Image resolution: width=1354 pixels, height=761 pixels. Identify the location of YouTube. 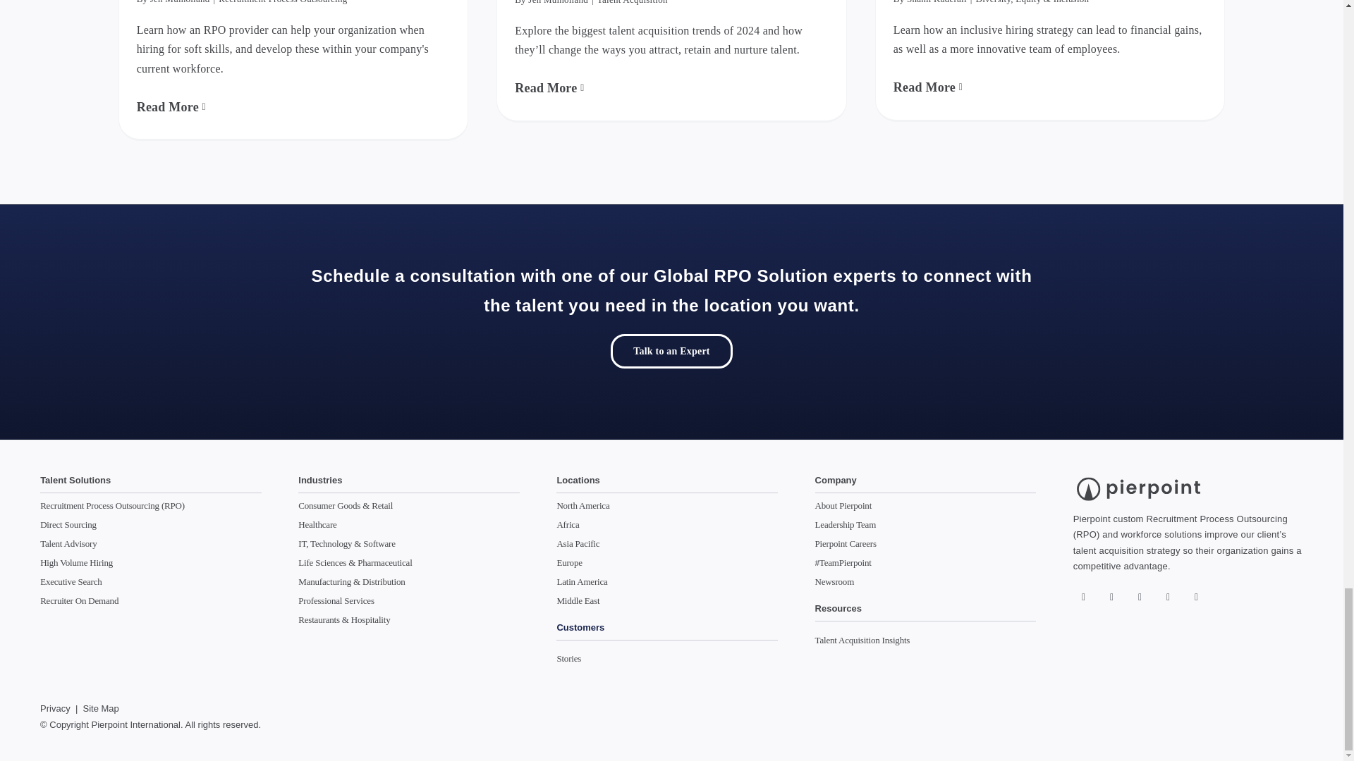
(1168, 597).